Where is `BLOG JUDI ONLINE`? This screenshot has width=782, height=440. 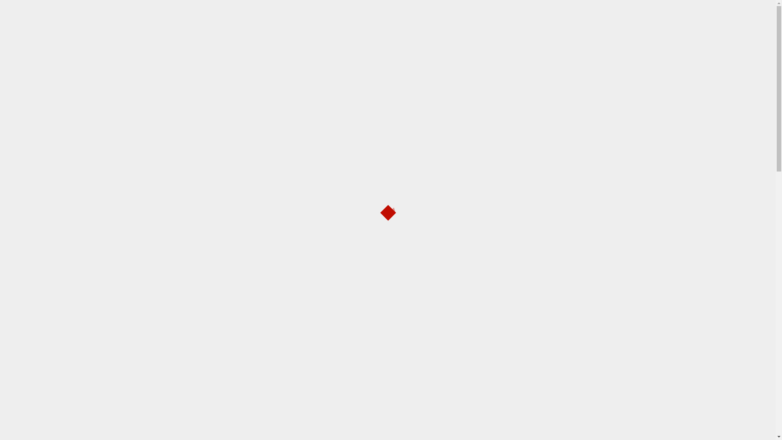 BLOG JUDI ONLINE is located at coordinates (231, 90).